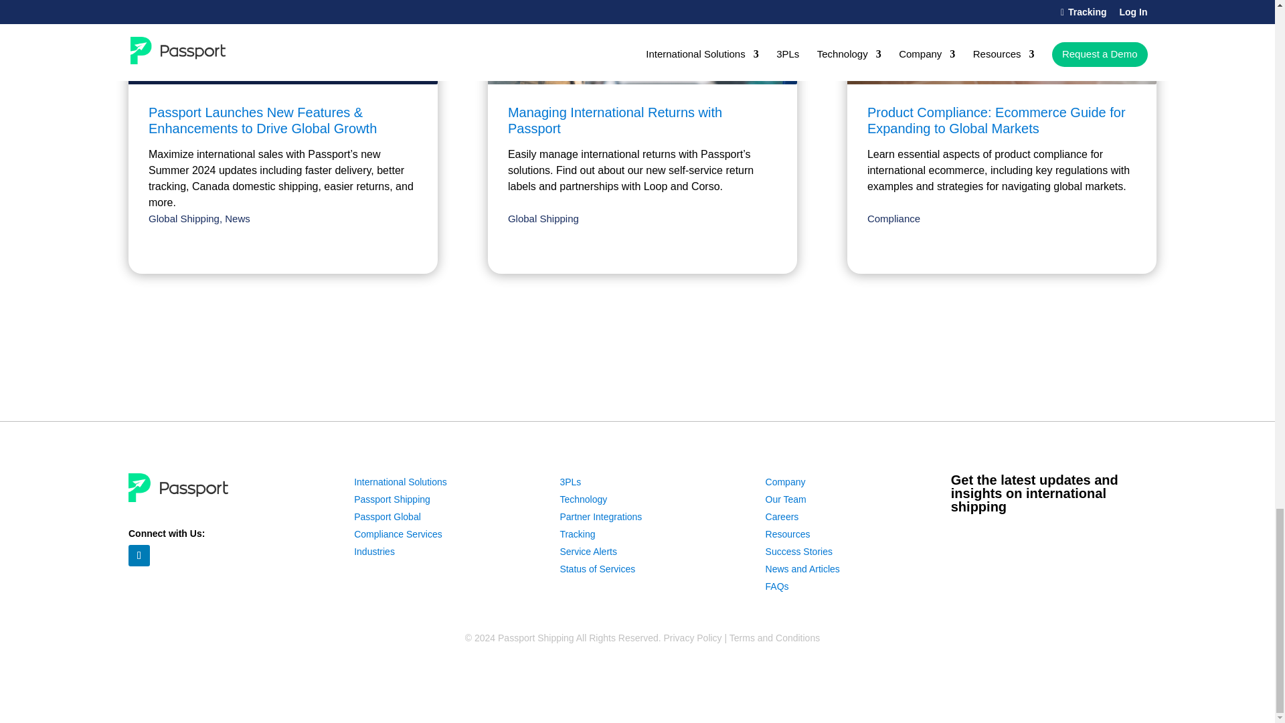  What do you see at coordinates (649, 665) in the screenshot?
I see `Schedule a discovery call` at bounding box center [649, 665].